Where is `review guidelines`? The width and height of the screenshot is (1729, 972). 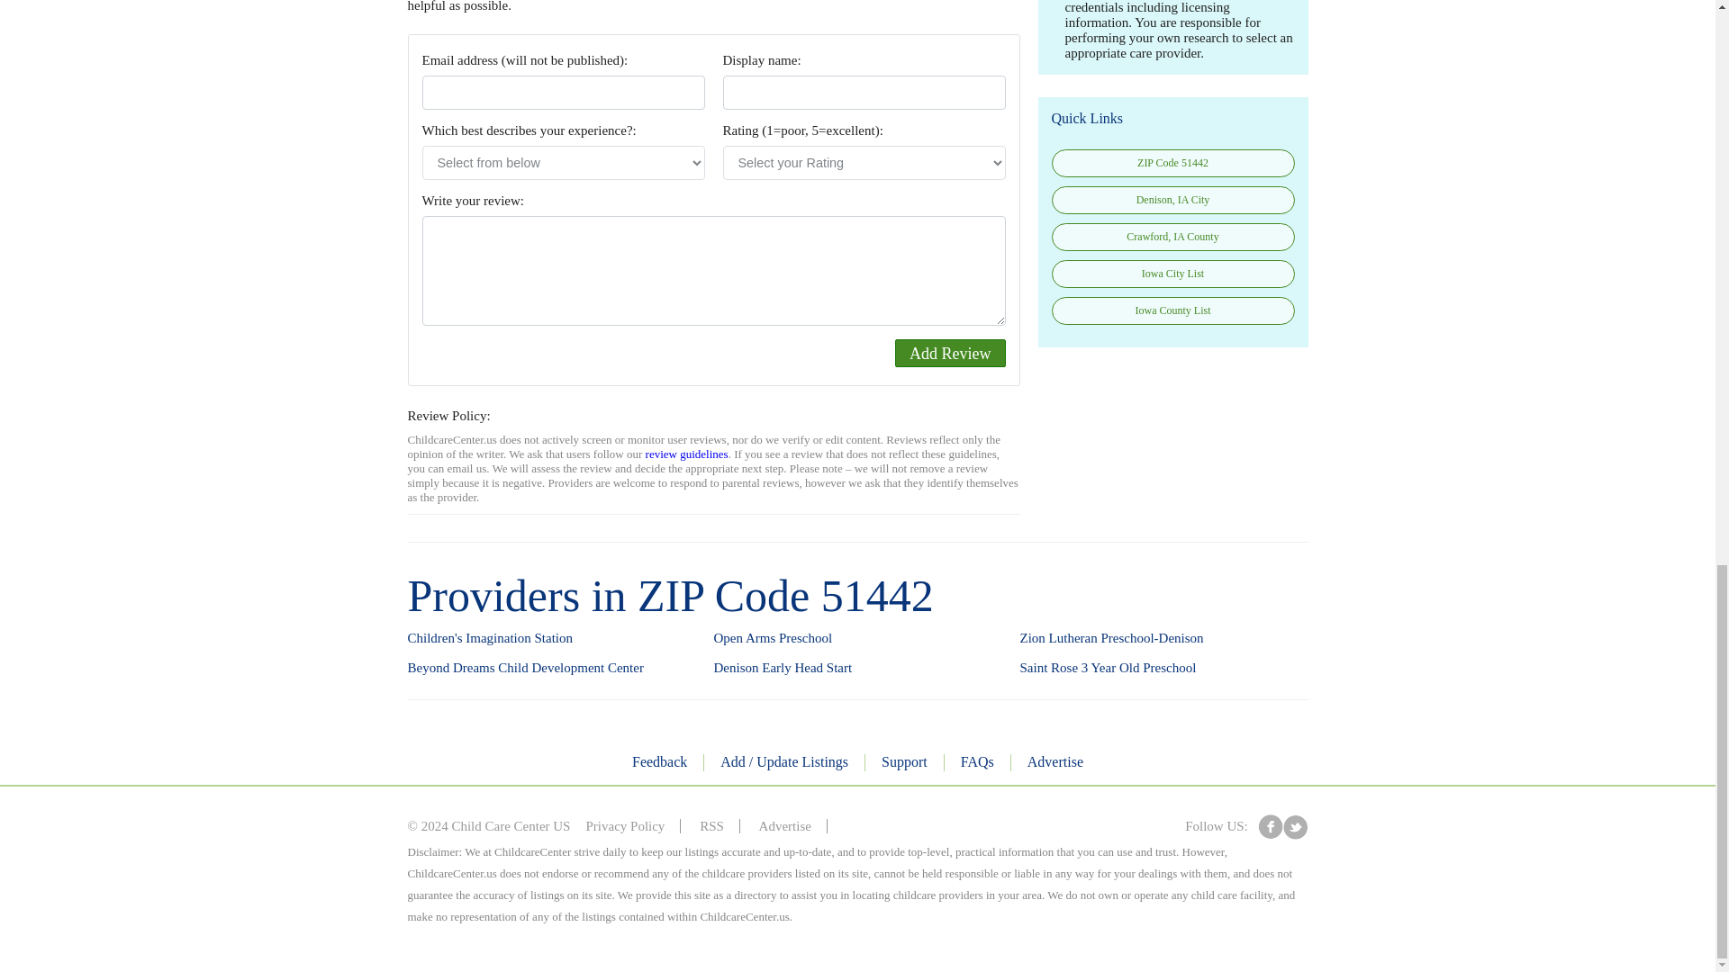
review guidelines is located at coordinates (686, 454).